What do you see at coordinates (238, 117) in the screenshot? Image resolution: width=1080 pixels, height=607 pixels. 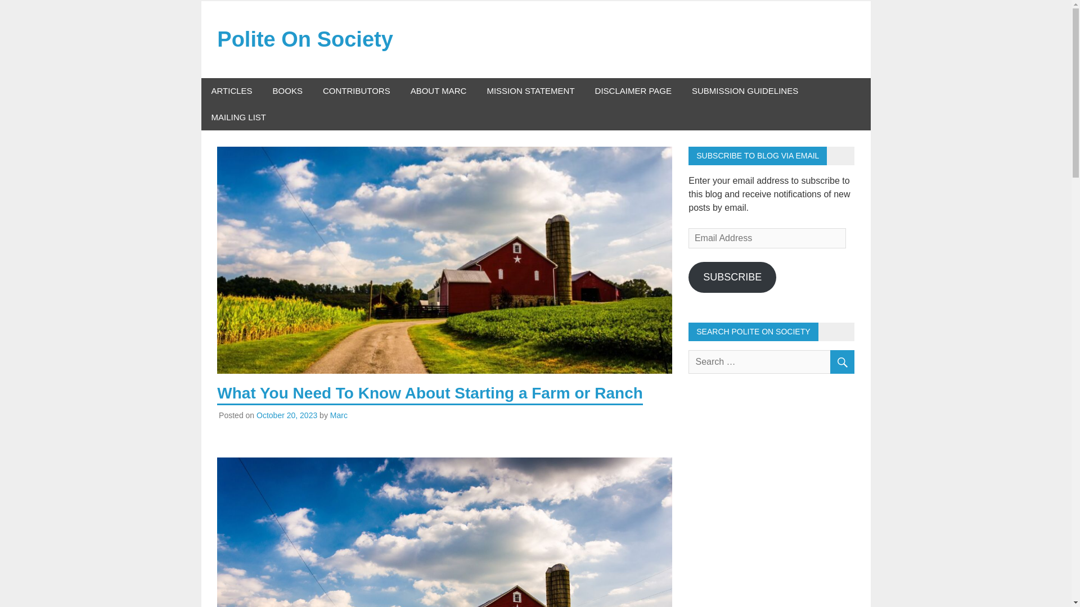 I see `MAILING LIST` at bounding box center [238, 117].